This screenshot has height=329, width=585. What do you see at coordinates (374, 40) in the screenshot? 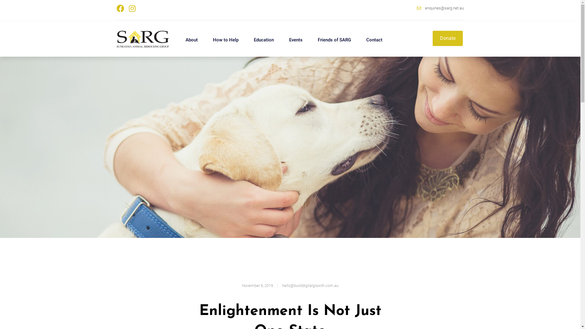
I see `Contact` at bounding box center [374, 40].